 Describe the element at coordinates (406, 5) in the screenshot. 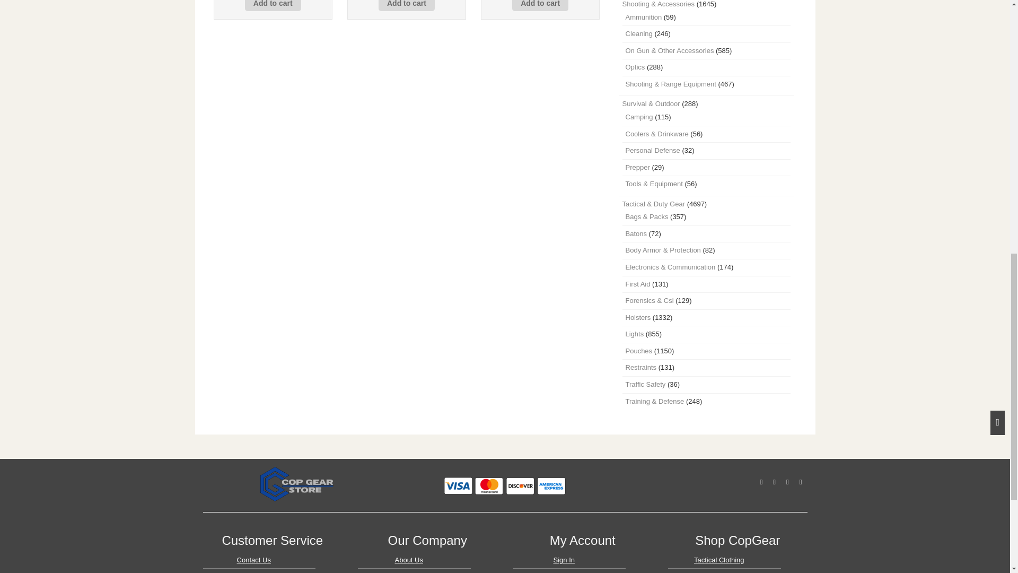

I see `Add to cart` at that location.